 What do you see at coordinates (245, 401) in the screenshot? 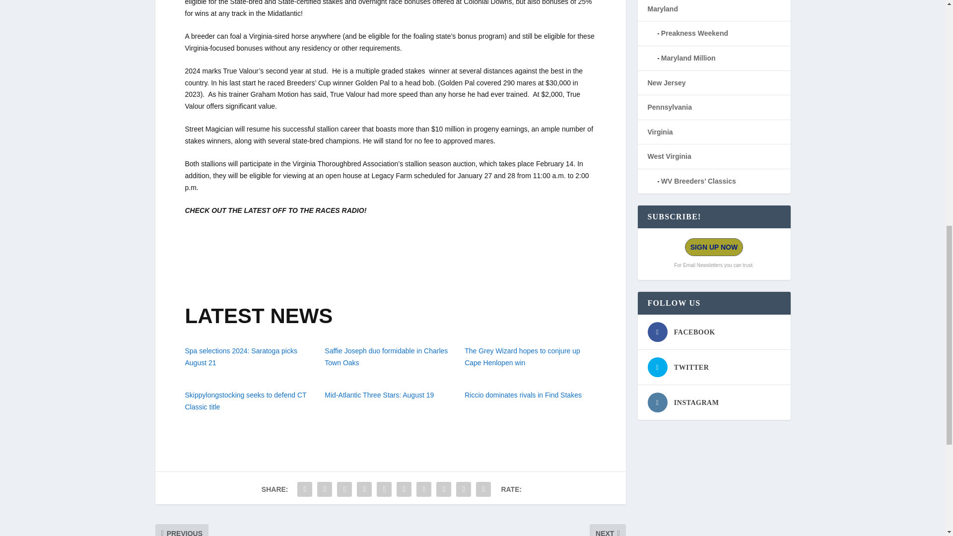
I see `Skippylongstocking seeks to defend CT Classic title` at bounding box center [245, 401].